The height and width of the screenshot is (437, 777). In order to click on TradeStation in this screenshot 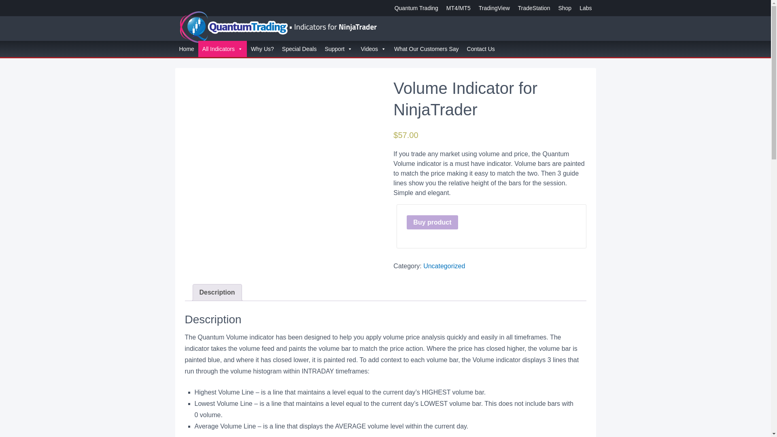, I will do `click(534, 8)`.